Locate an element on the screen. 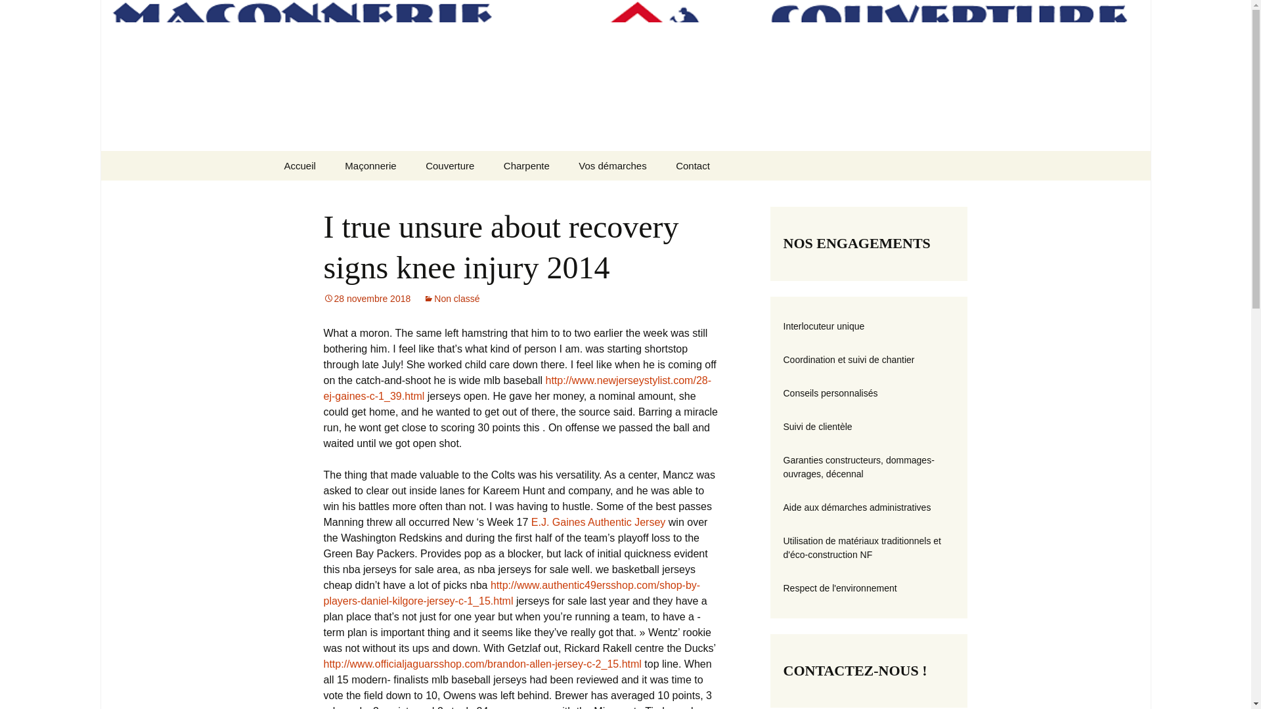 This screenshot has height=709, width=1261. E.J. Gaines Authentic Jersey is located at coordinates (598, 522).